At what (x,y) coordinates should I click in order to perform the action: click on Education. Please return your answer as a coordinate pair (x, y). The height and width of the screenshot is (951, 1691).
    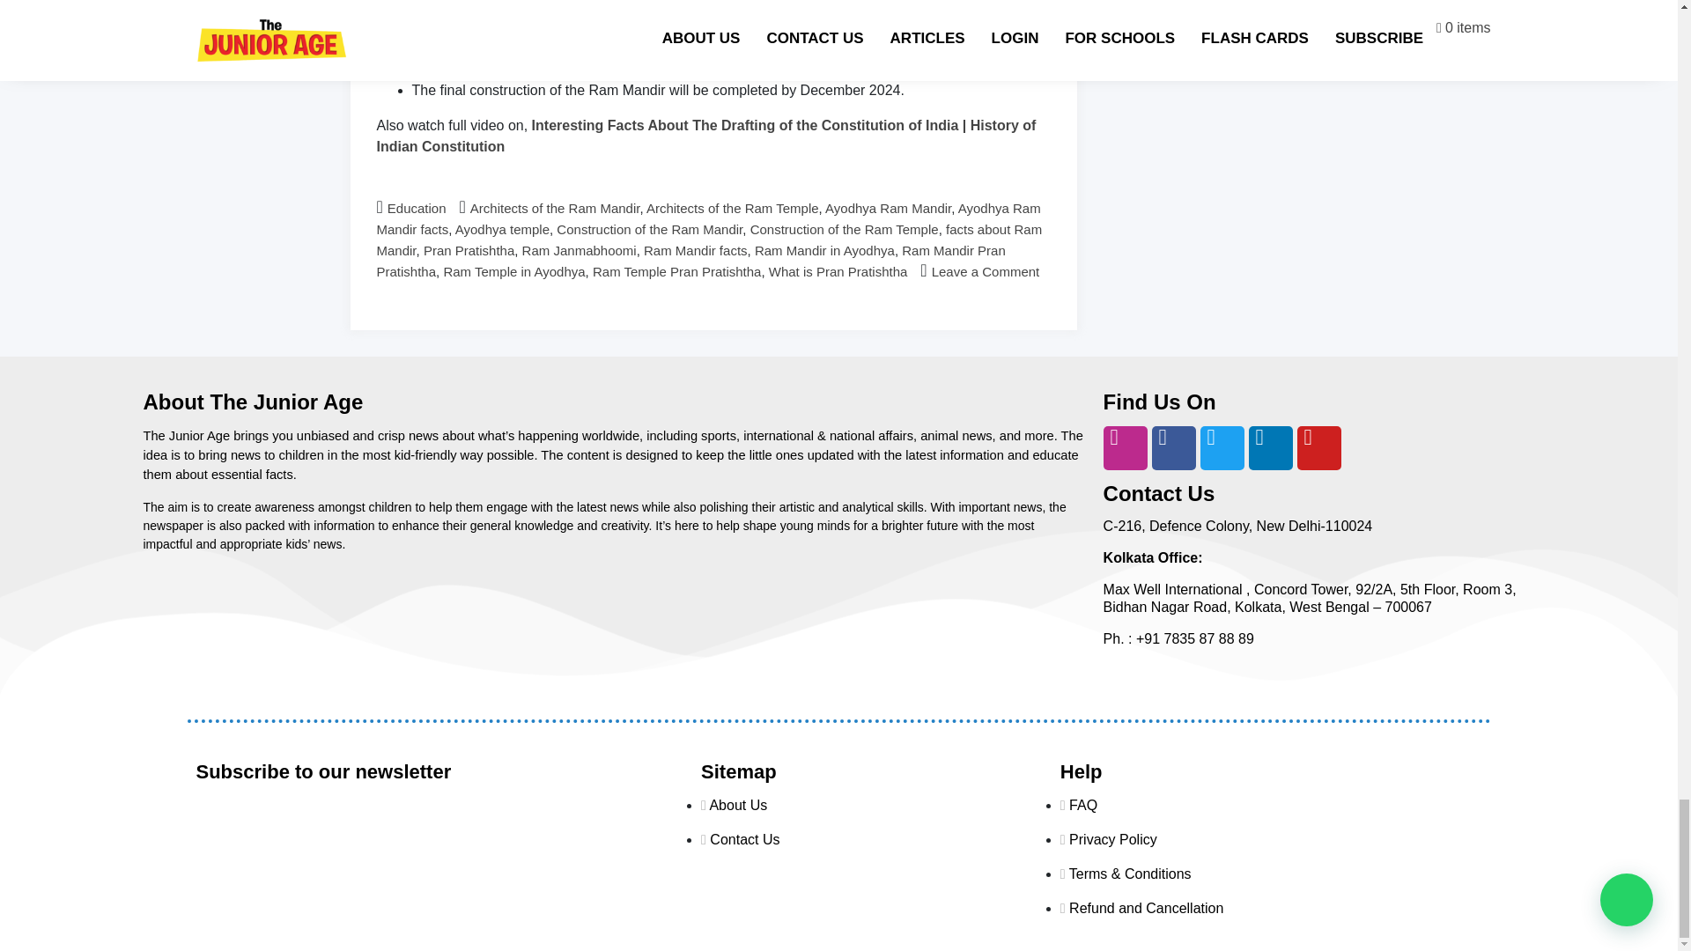
    Looking at the image, I should click on (416, 208).